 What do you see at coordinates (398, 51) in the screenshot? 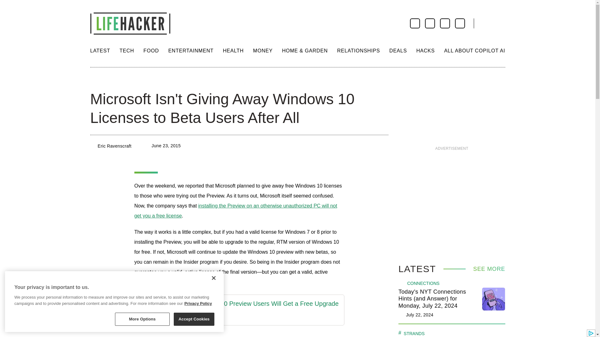
I see `DEALS` at bounding box center [398, 51].